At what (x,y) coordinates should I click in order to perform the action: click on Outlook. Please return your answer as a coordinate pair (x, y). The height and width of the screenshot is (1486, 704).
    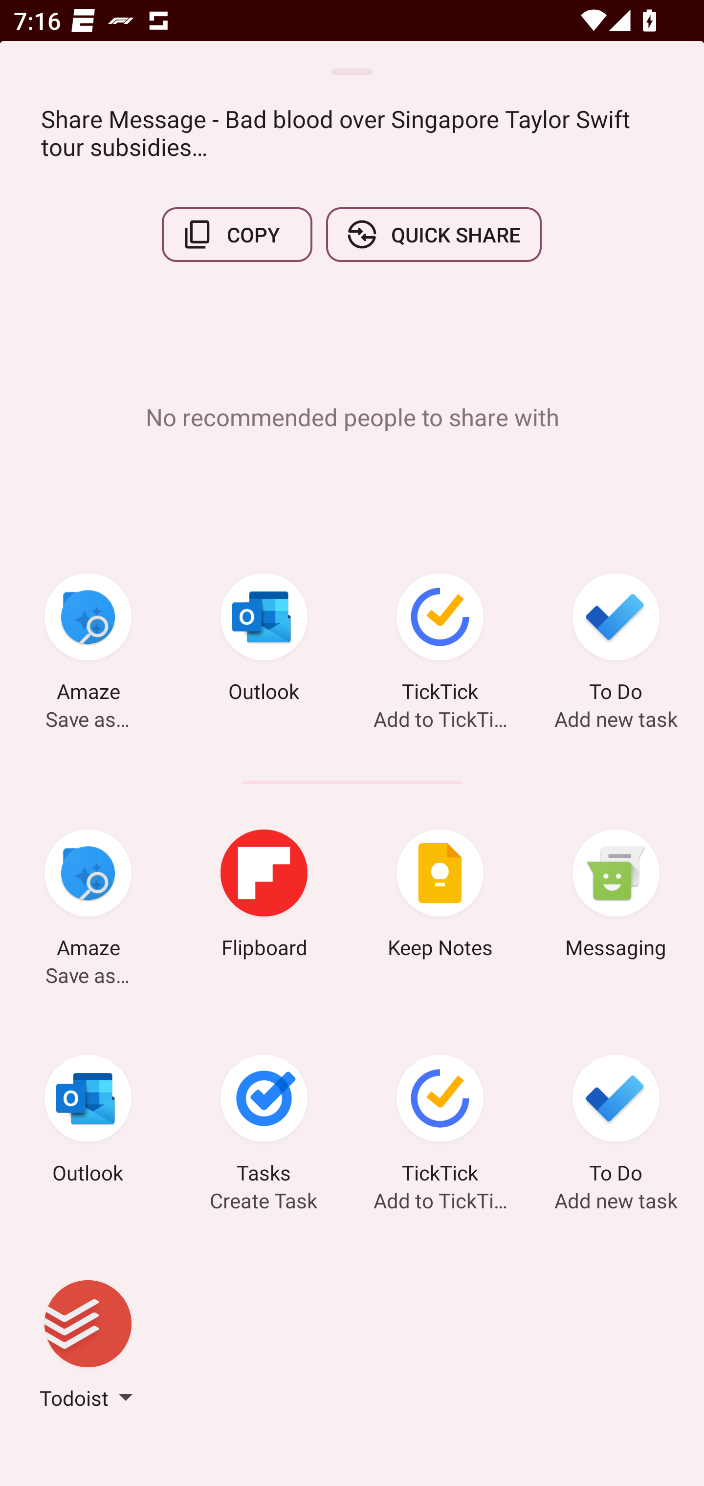
    Looking at the image, I should click on (88, 1122).